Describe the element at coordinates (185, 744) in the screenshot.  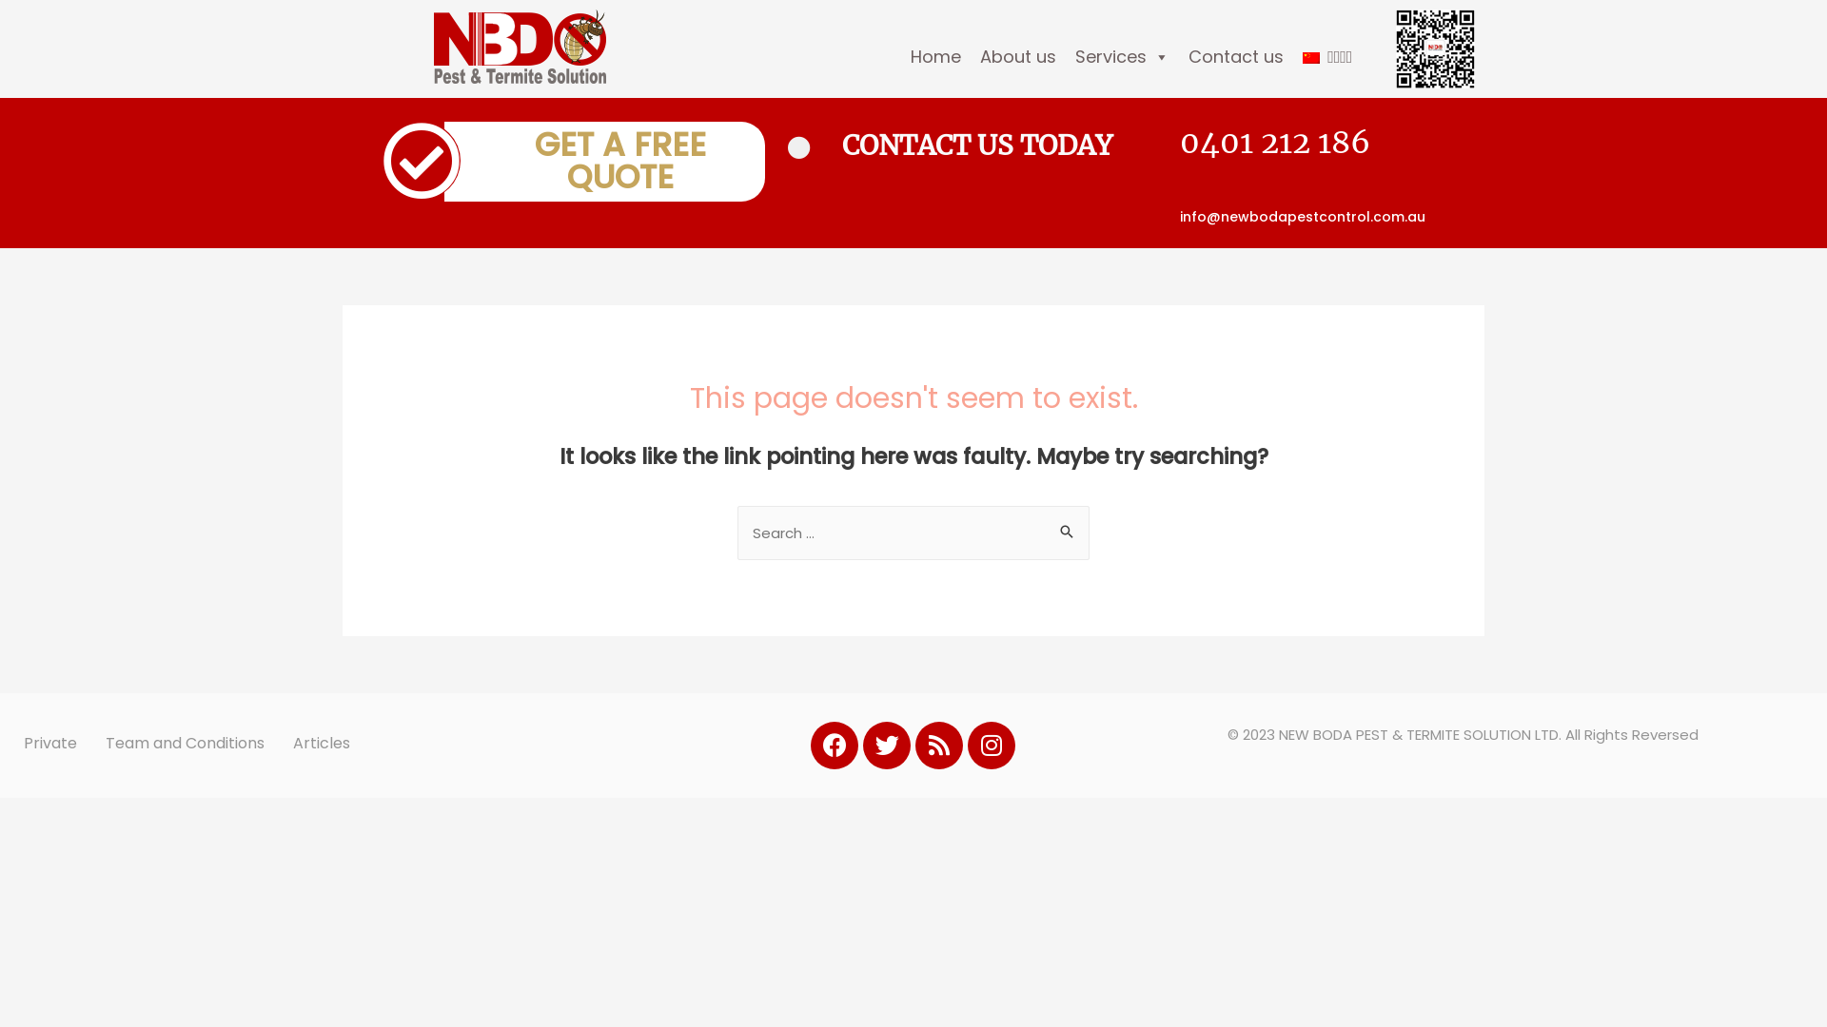
I see `Team and Conditions` at that location.